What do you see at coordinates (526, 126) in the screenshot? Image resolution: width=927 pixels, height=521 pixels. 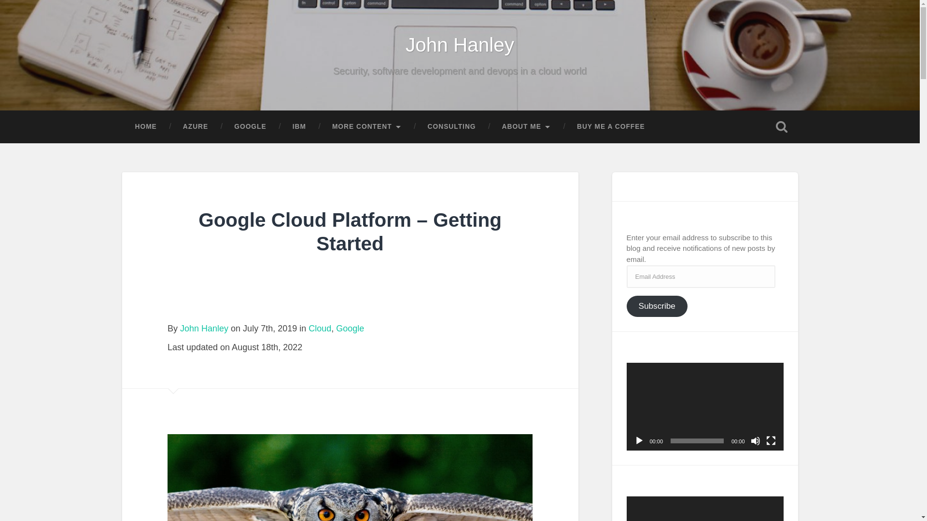 I see `ABOUT ME` at bounding box center [526, 126].